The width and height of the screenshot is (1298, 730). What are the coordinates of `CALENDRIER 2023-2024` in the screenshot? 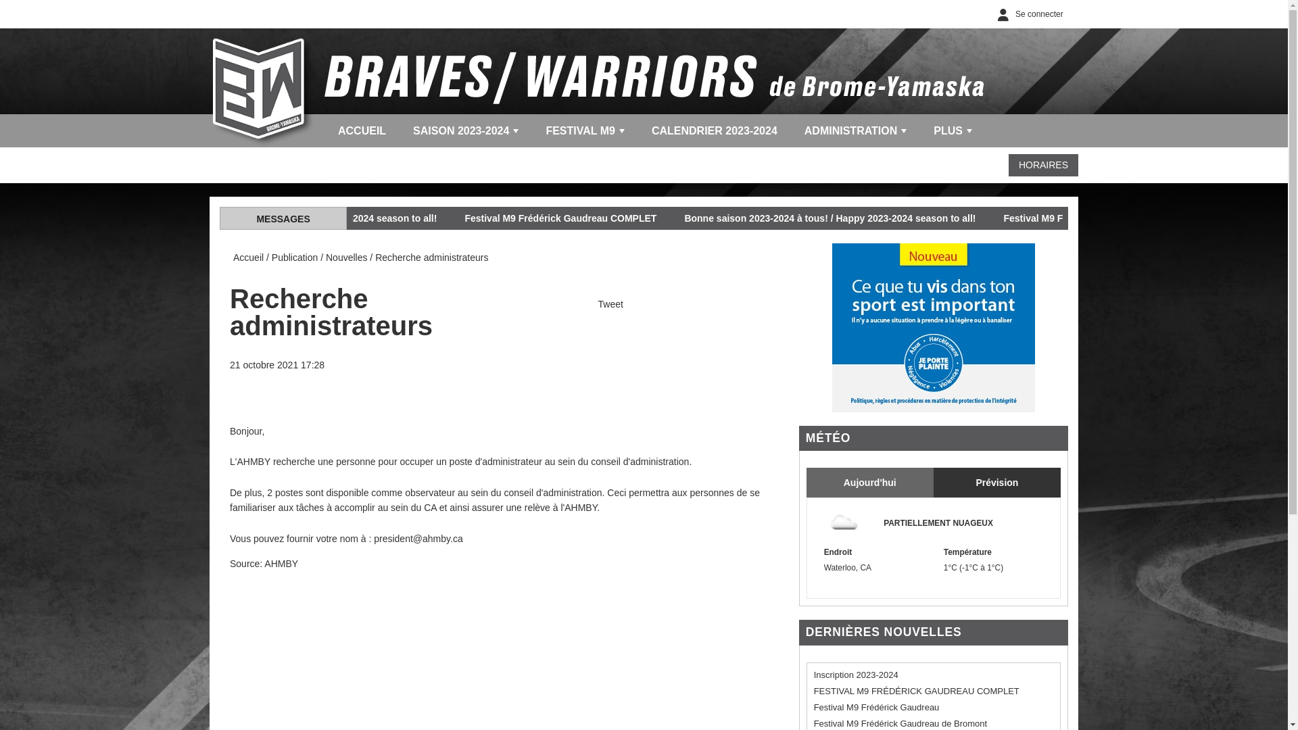 It's located at (715, 131).